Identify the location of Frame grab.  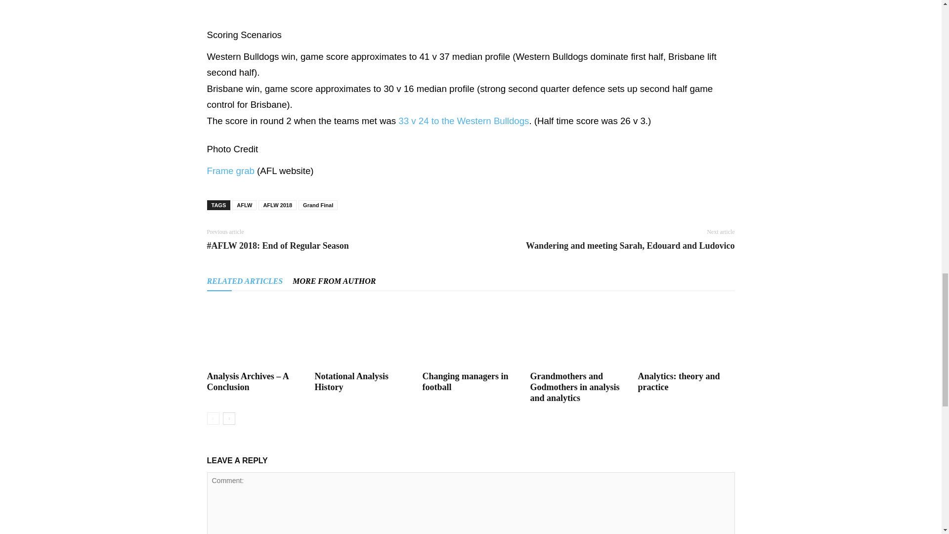
(230, 171).